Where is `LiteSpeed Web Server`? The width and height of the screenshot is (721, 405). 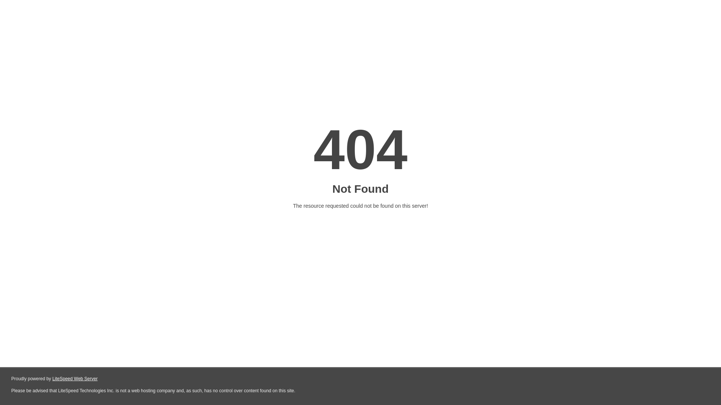
LiteSpeed Web Server is located at coordinates (75, 379).